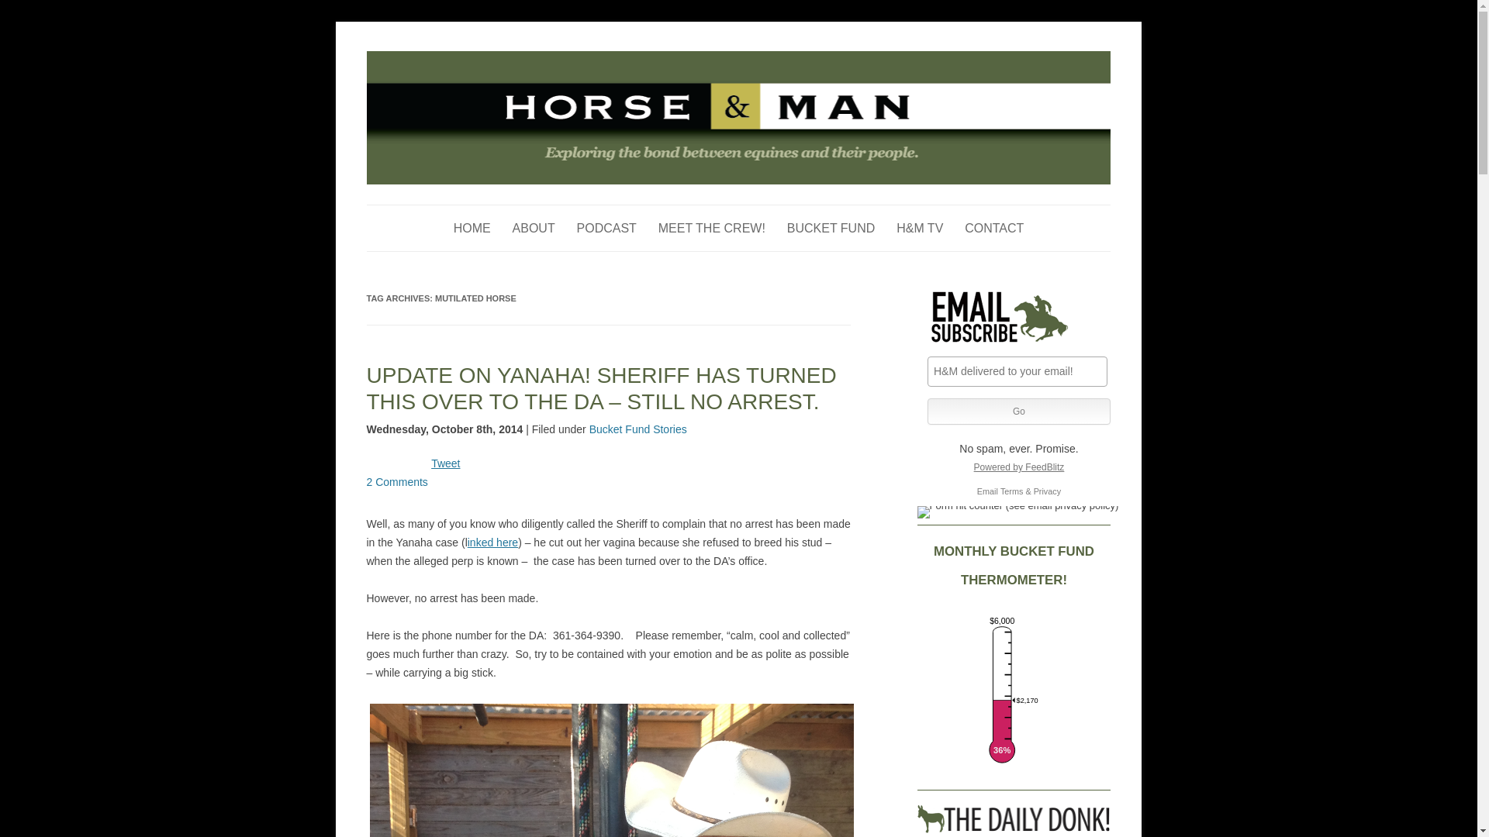 The height and width of the screenshot is (837, 1489). Describe the element at coordinates (637, 429) in the screenshot. I see `Bucket Fund Stories` at that location.